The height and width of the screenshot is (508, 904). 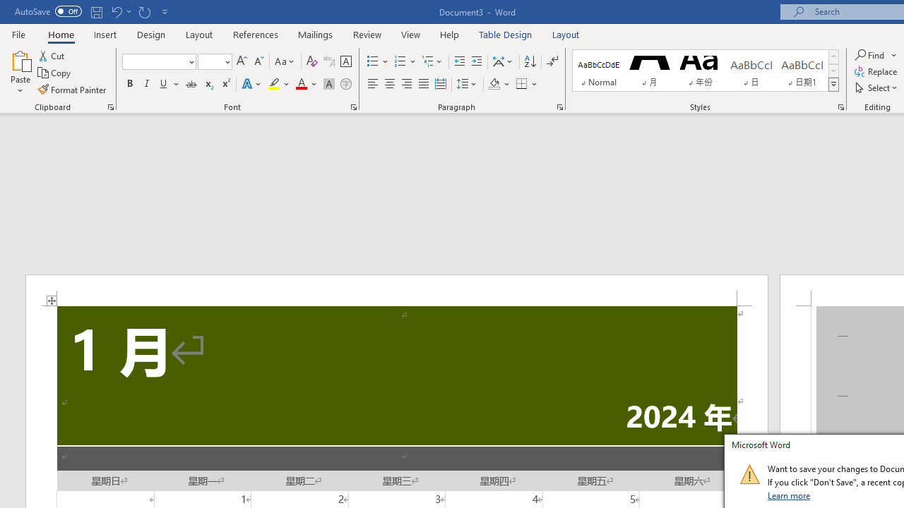 I want to click on Help, so click(x=450, y=34).